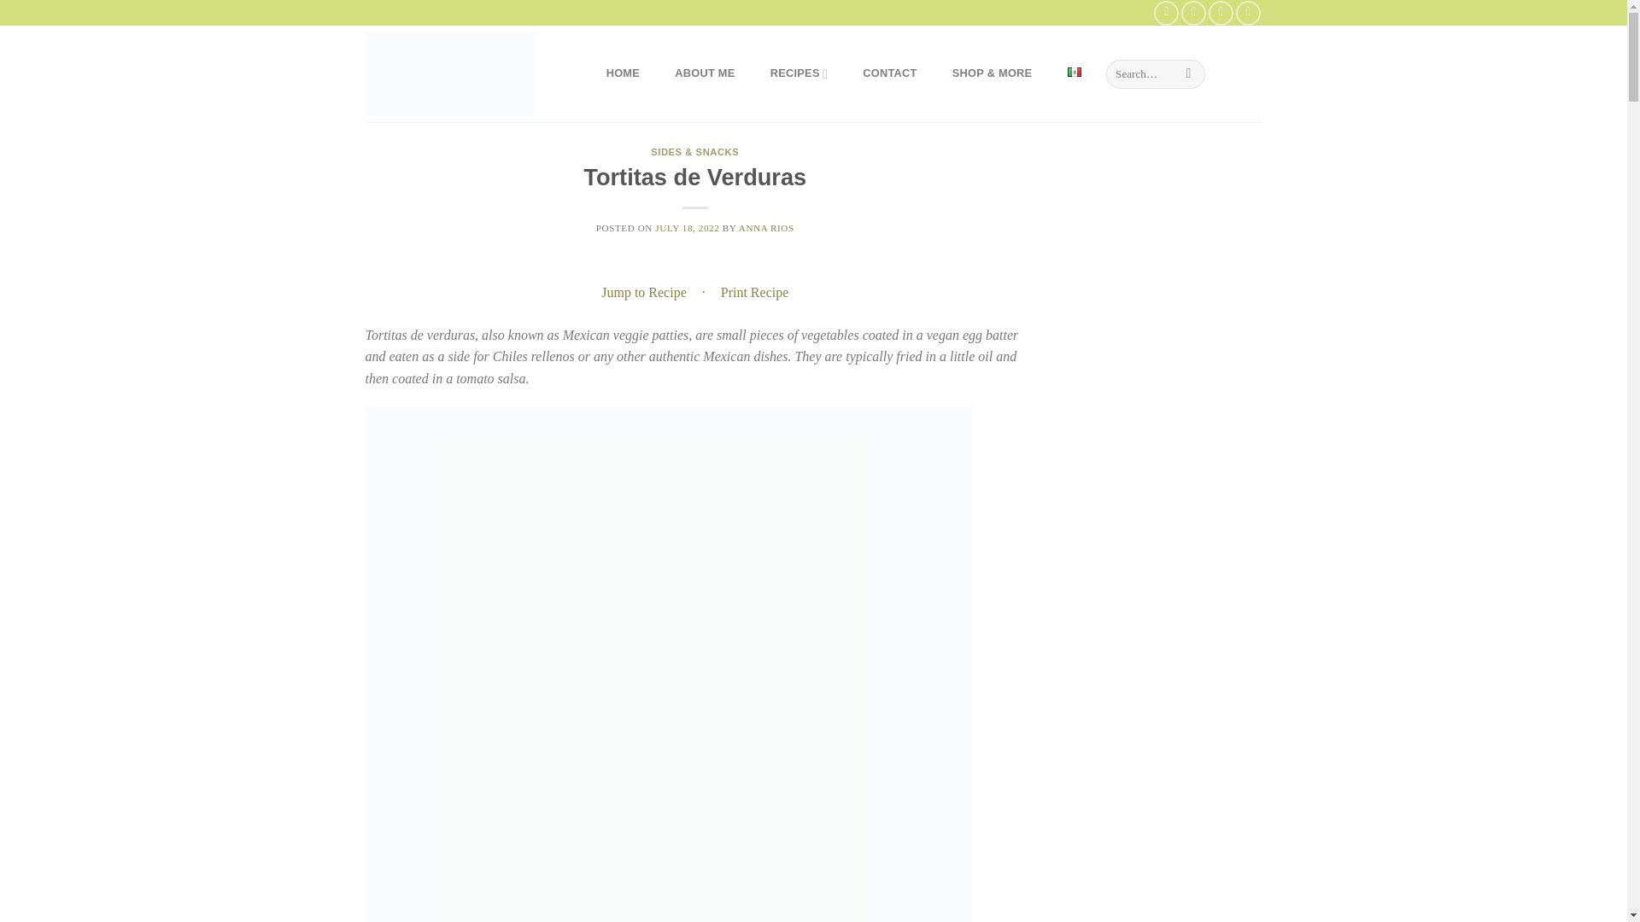 Image resolution: width=1640 pixels, height=922 pixels. I want to click on Follow on Facebook, so click(1167, 12).